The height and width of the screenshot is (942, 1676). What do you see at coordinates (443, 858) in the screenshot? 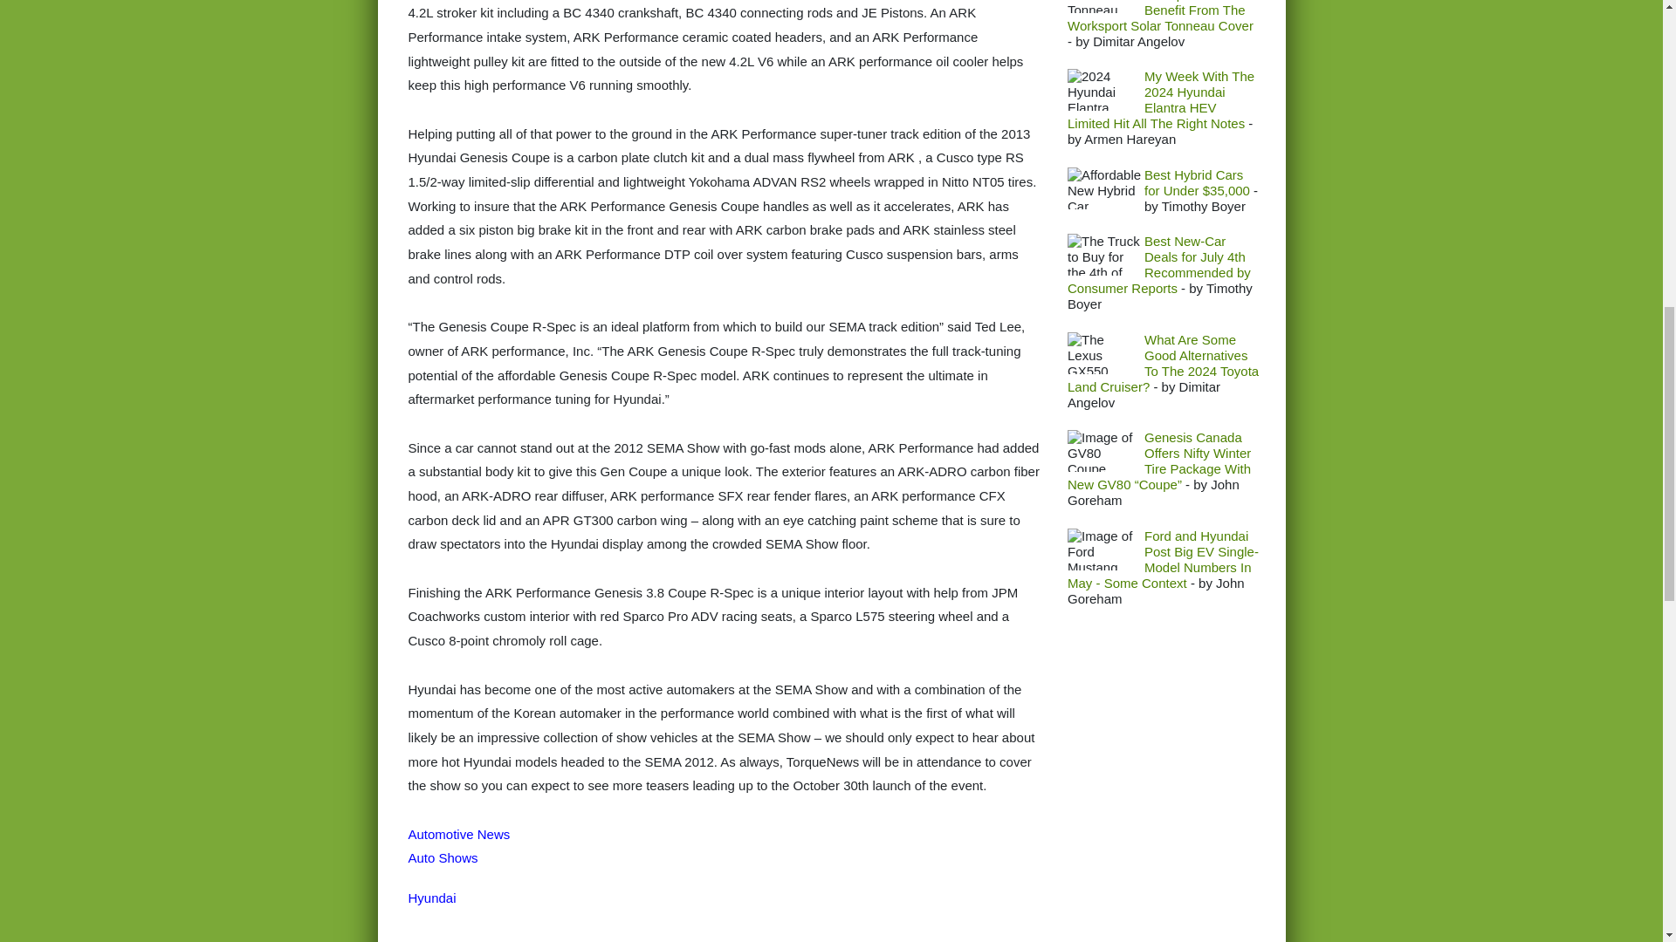
I see `Auto Shows` at bounding box center [443, 858].